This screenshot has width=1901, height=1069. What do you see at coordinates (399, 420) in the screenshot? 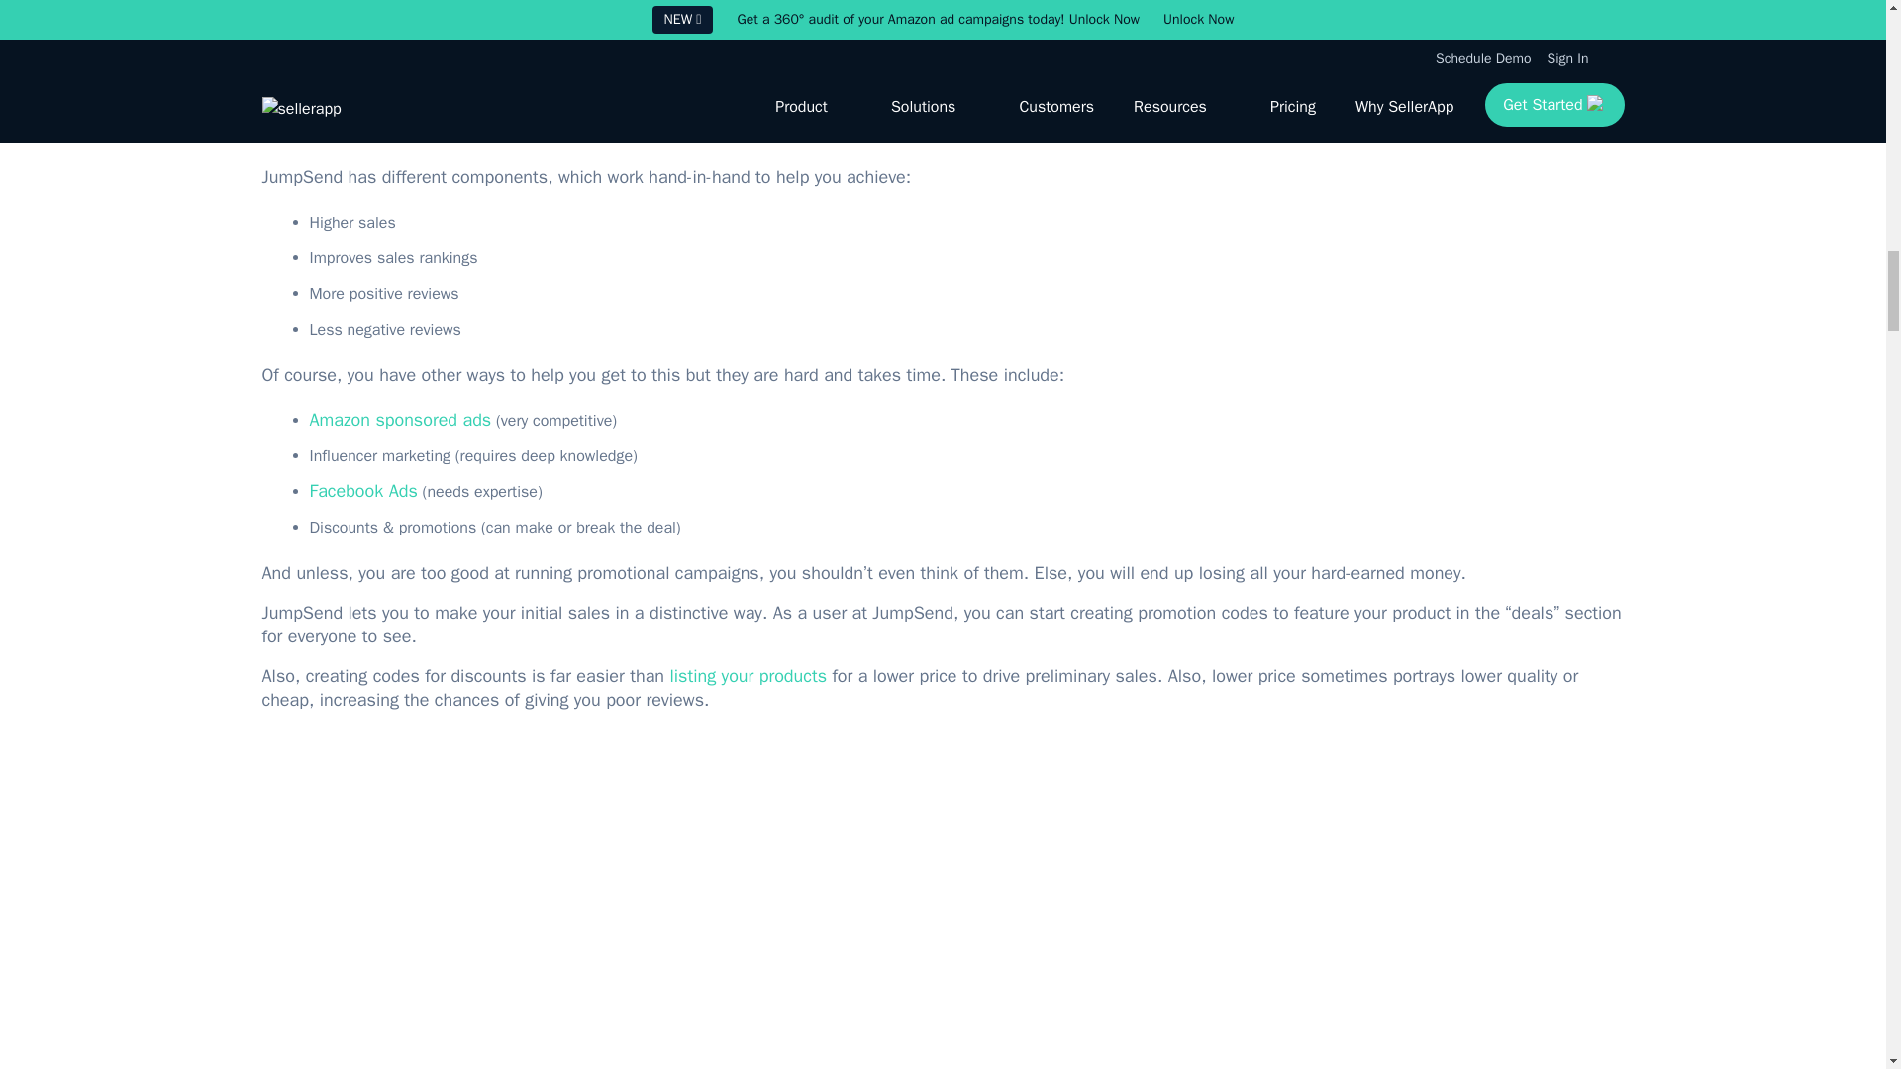
I see `Amazon sponsored ads` at bounding box center [399, 420].